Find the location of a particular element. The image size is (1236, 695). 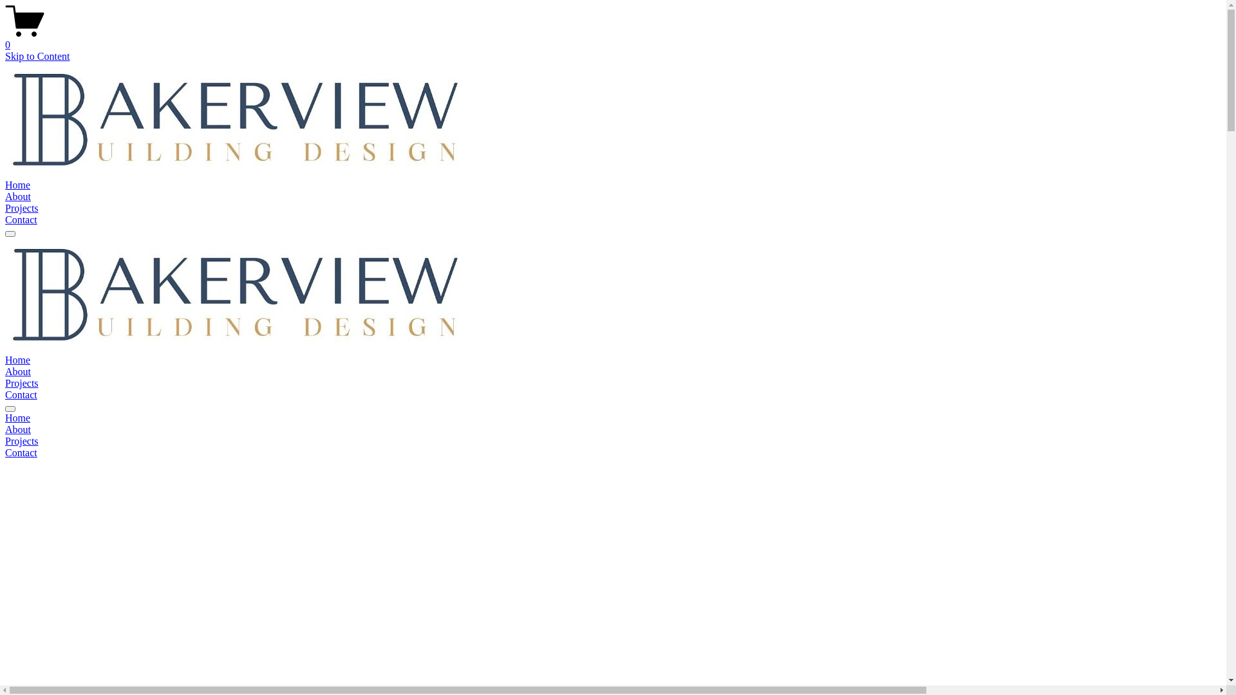

Contact is located at coordinates (613, 453).